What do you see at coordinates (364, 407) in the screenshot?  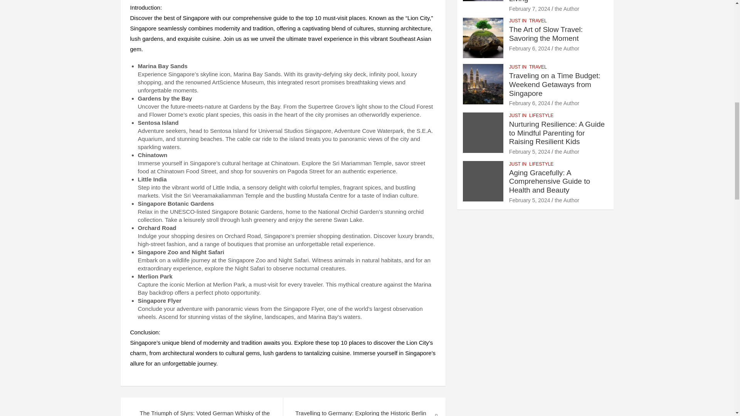 I see `Travelling to Germany: Exploring the Historic Berlin Wall` at bounding box center [364, 407].